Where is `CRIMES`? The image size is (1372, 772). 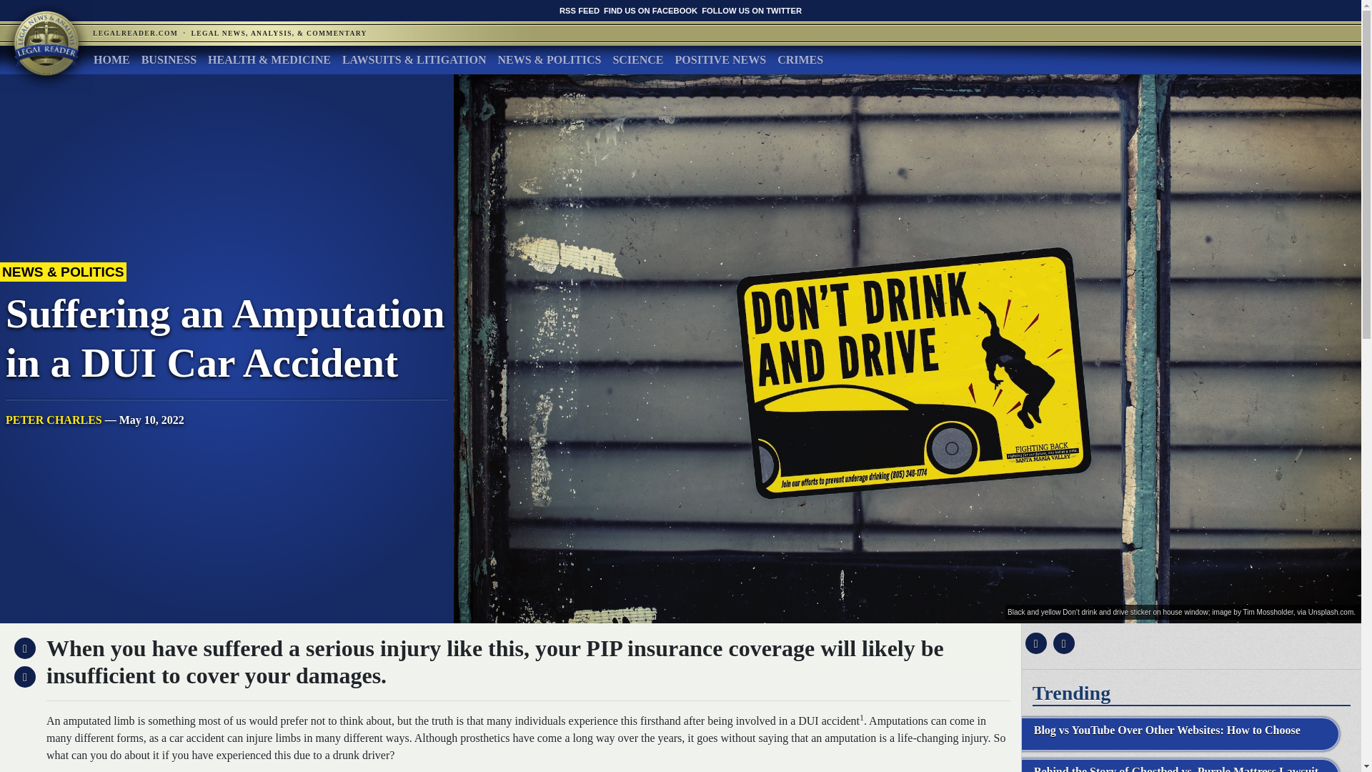 CRIMES is located at coordinates (800, 59).